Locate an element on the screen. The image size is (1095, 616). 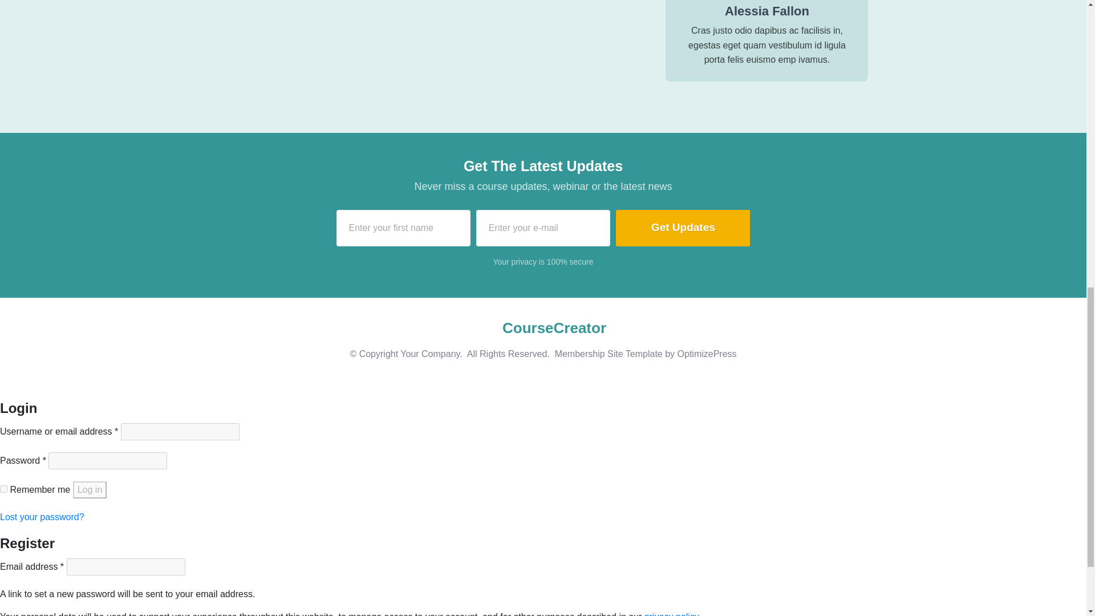
privacy policy is located at coordinates (671, 614).